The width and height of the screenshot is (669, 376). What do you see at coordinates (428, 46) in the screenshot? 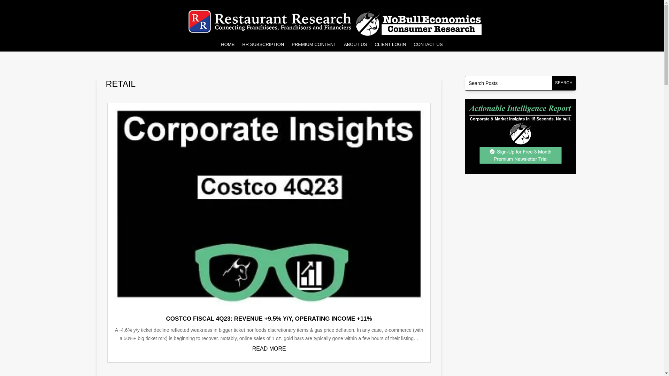
I see `CONTACT US` at bounding box center [428, 46].